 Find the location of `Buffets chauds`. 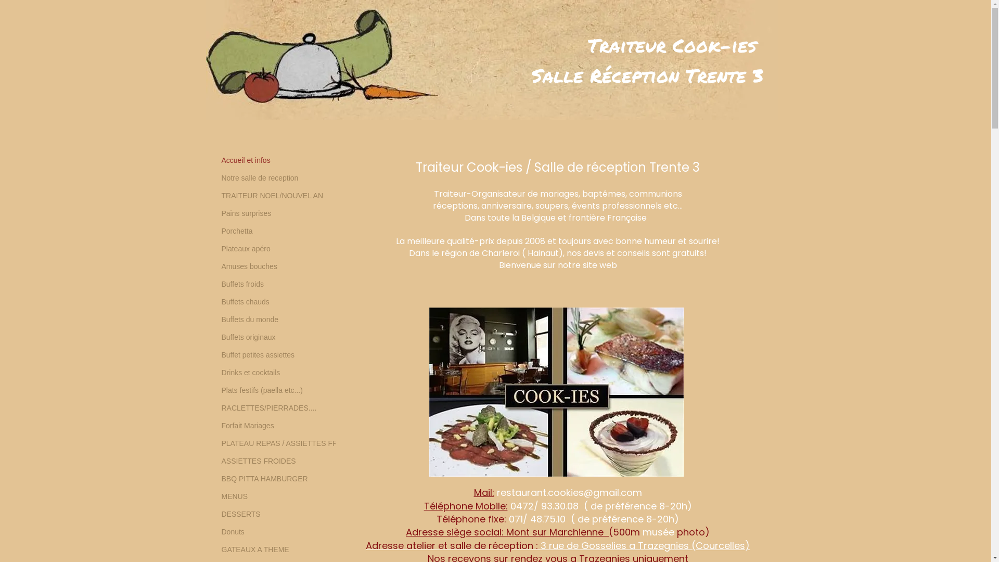

Buffets chauds is located at coordinates (246, 302).